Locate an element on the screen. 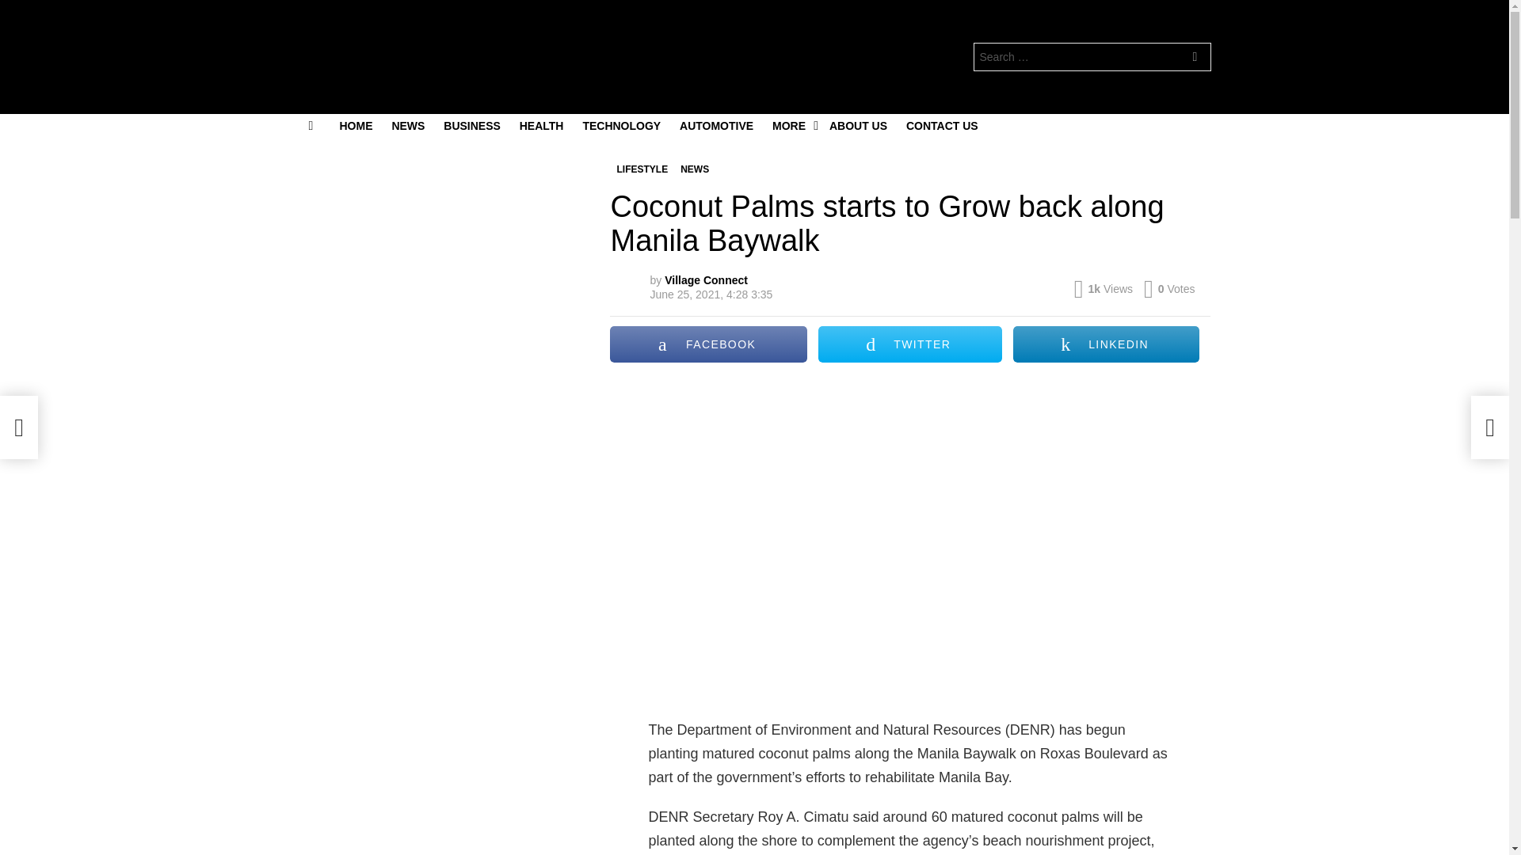 The height and width of the screenshot is (855, 1521). HEALTH is located at coordinates (541, 125).